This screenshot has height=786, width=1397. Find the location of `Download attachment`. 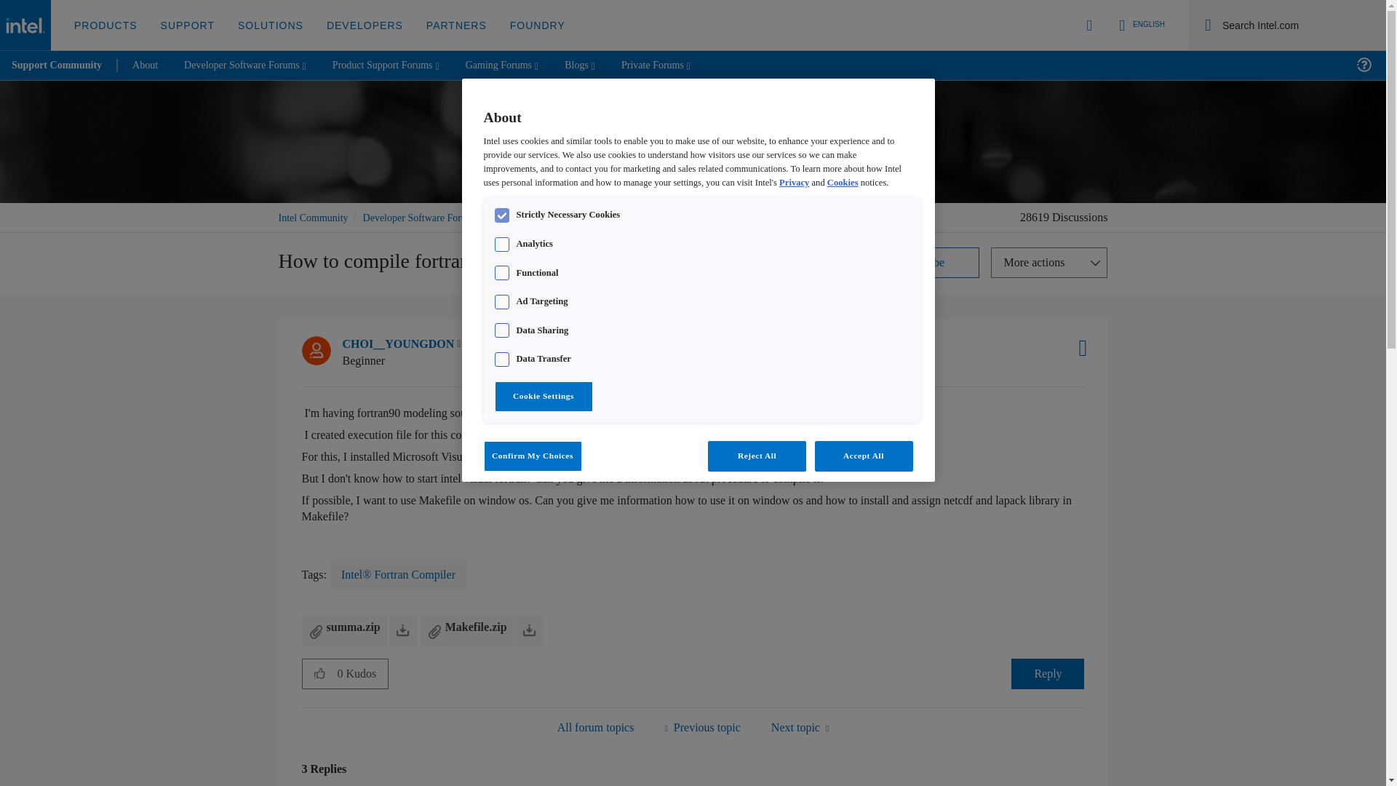

Download attachment is located at coordinates (403, 630).